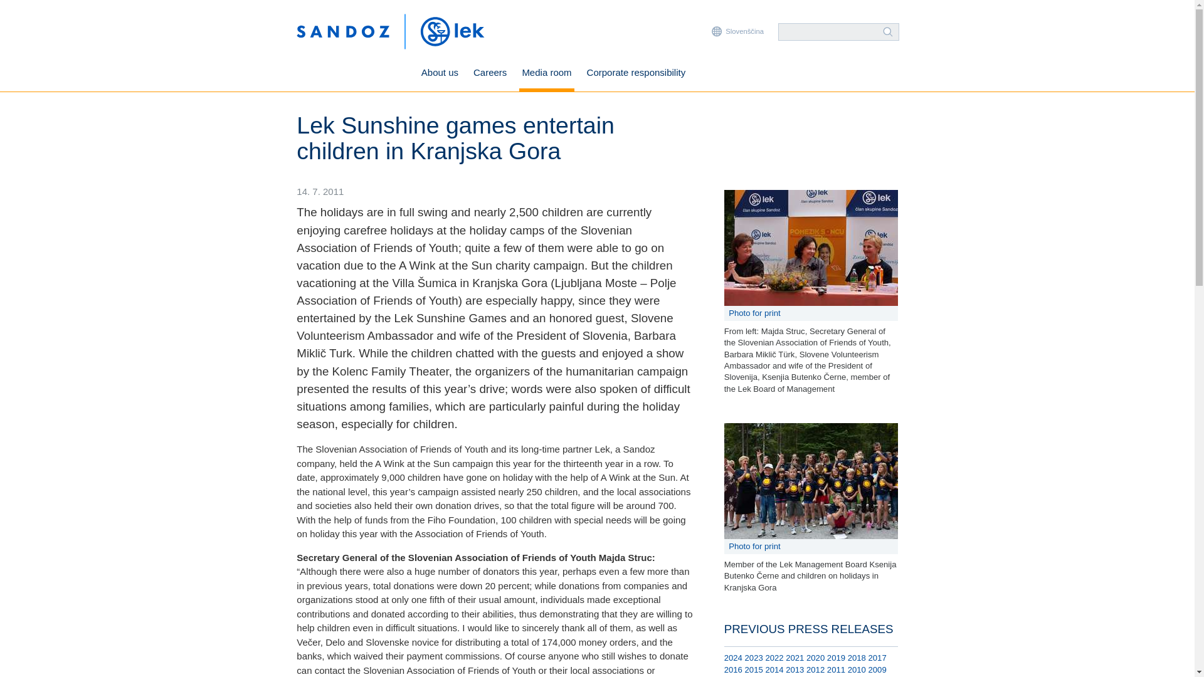 Image resolution: width=1204 pixels, height=677 pixels. What do you see at coordinates (734, 658) in the screenshot?
I see `2024` at bounding box center [734, 658].